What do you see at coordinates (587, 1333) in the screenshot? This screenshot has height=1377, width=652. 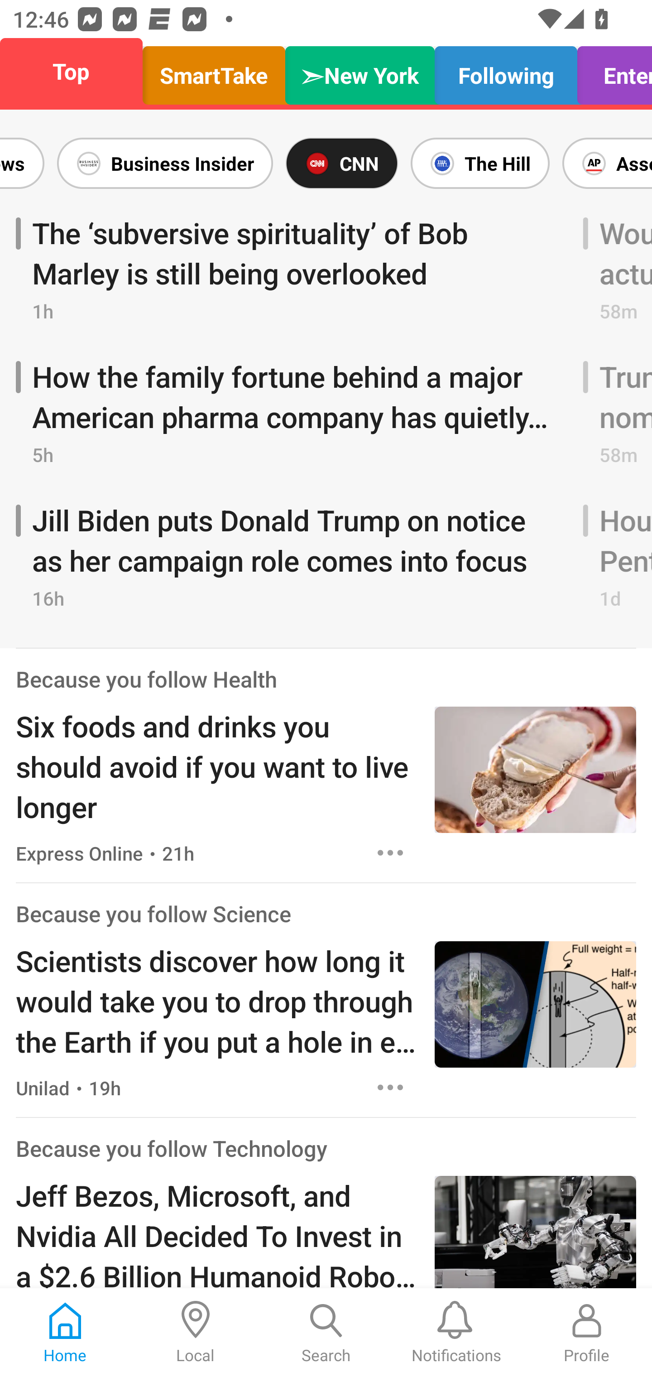 I see `Profile` at bounding box center [587, 1333].